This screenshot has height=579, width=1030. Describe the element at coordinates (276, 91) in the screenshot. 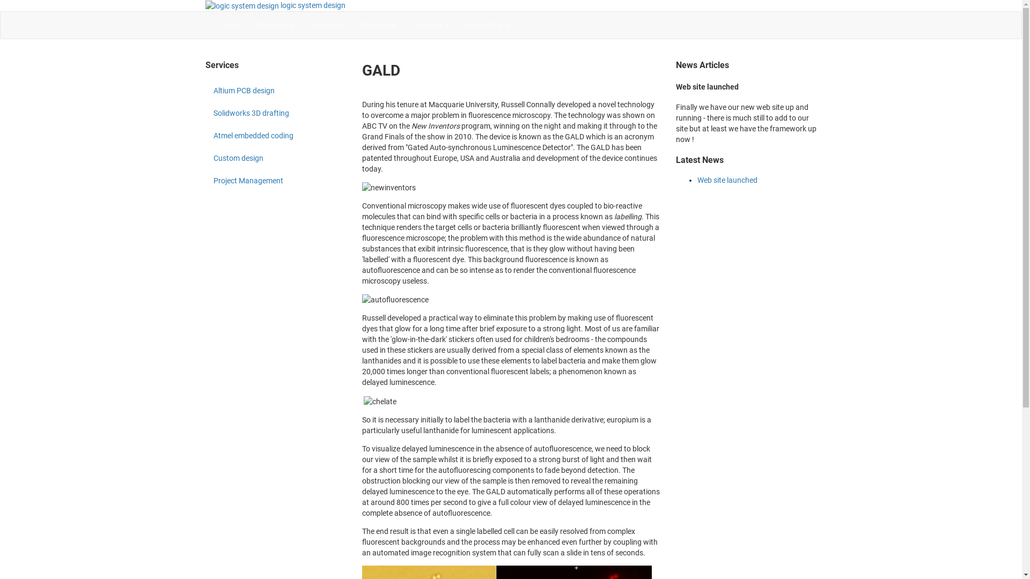

I see `Altium PCB design` at that location.